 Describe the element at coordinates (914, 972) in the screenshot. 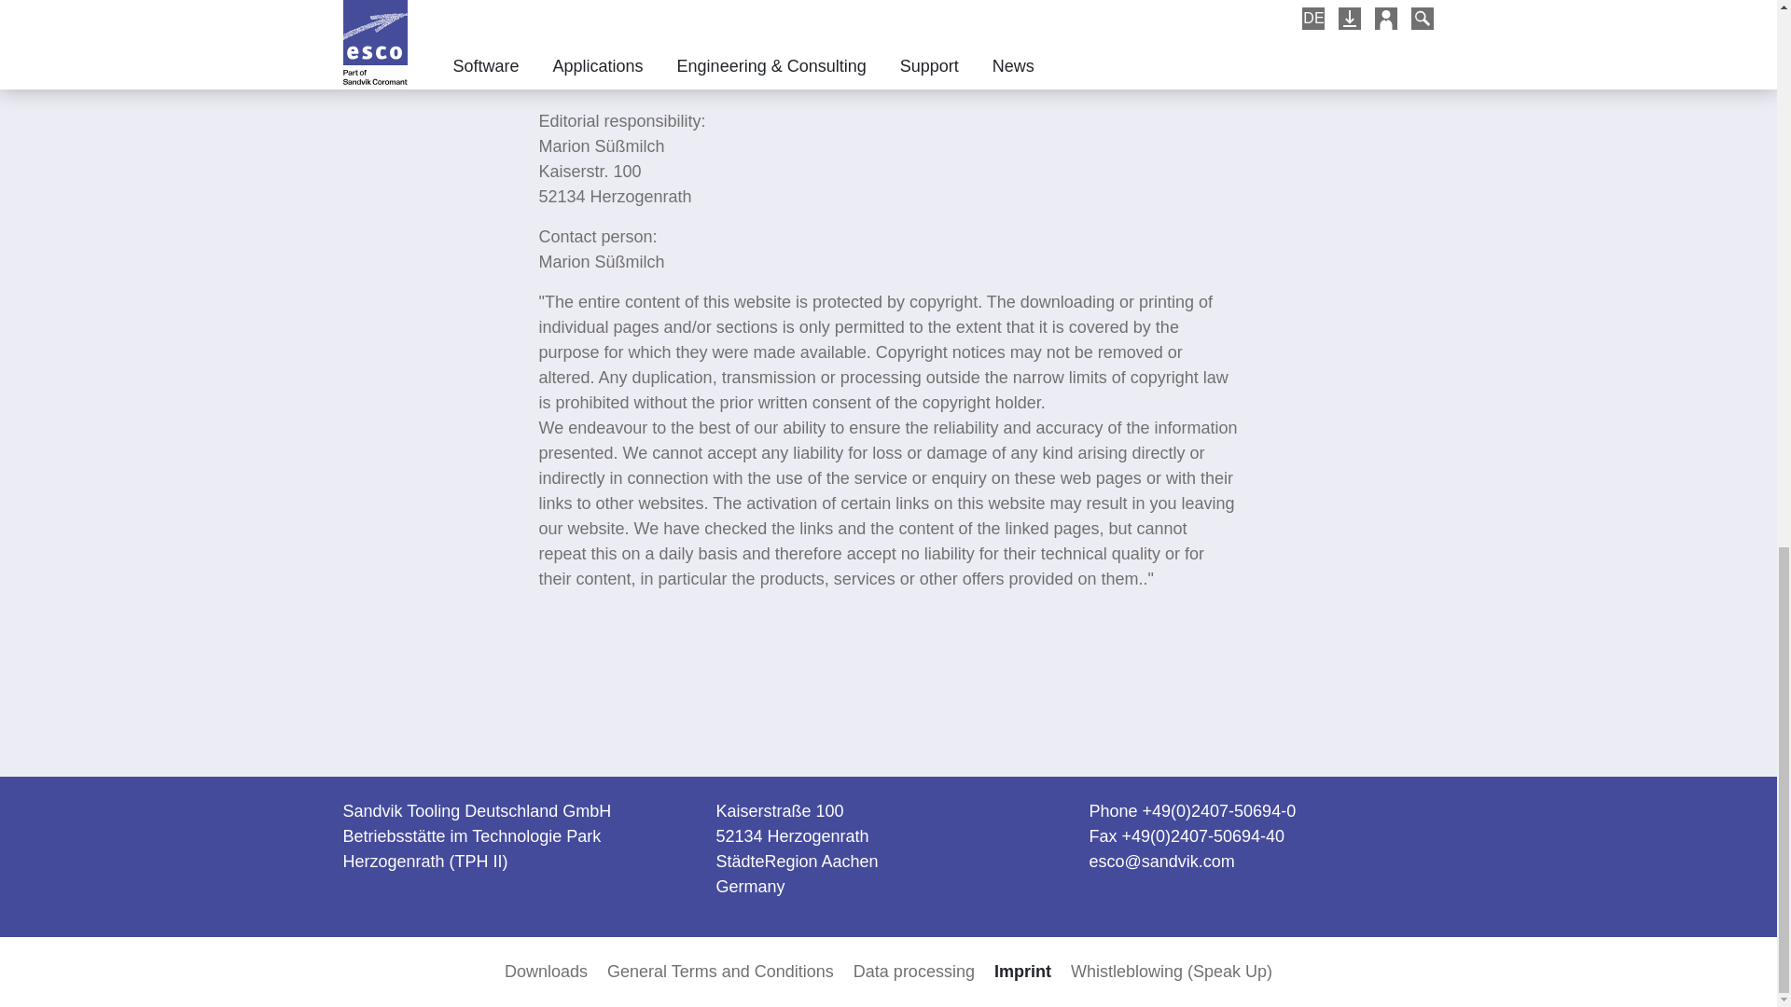

I see `Data processing` at that location.